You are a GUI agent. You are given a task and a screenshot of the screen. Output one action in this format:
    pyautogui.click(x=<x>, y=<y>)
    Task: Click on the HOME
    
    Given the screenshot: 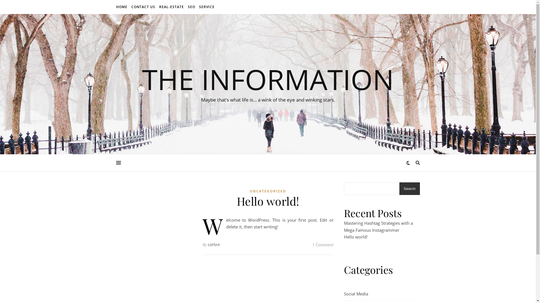 What is the action you would take?
    pyautogui.click(x=122, y=7)
    